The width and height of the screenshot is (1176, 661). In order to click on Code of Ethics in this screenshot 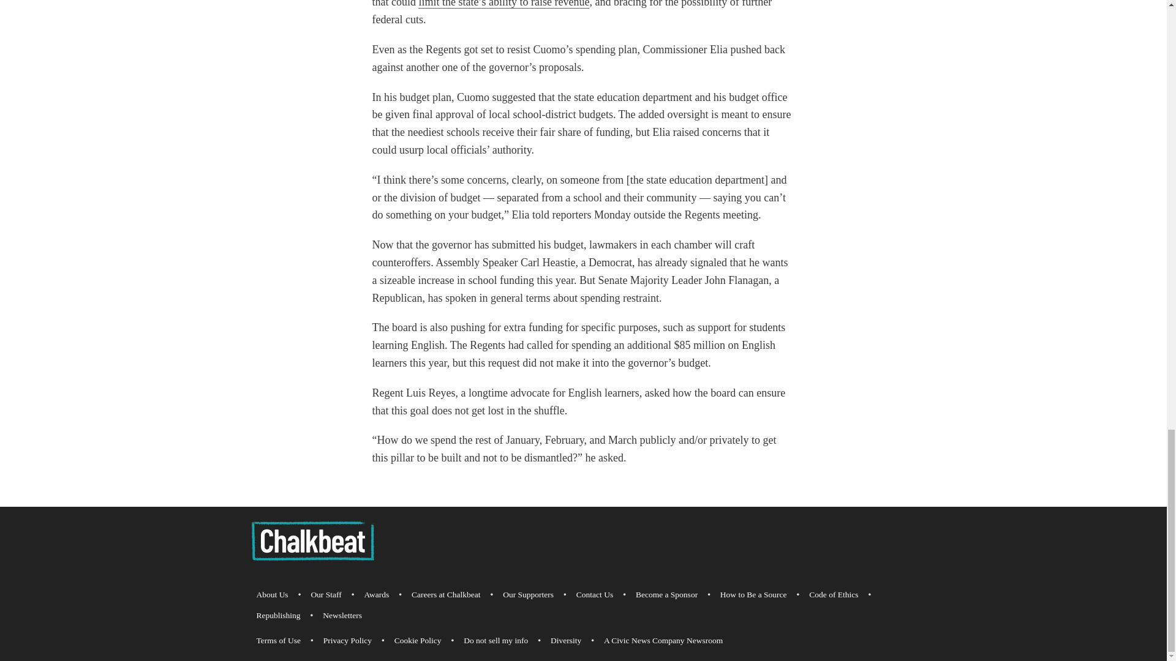, I will do `click(834, 595)`.